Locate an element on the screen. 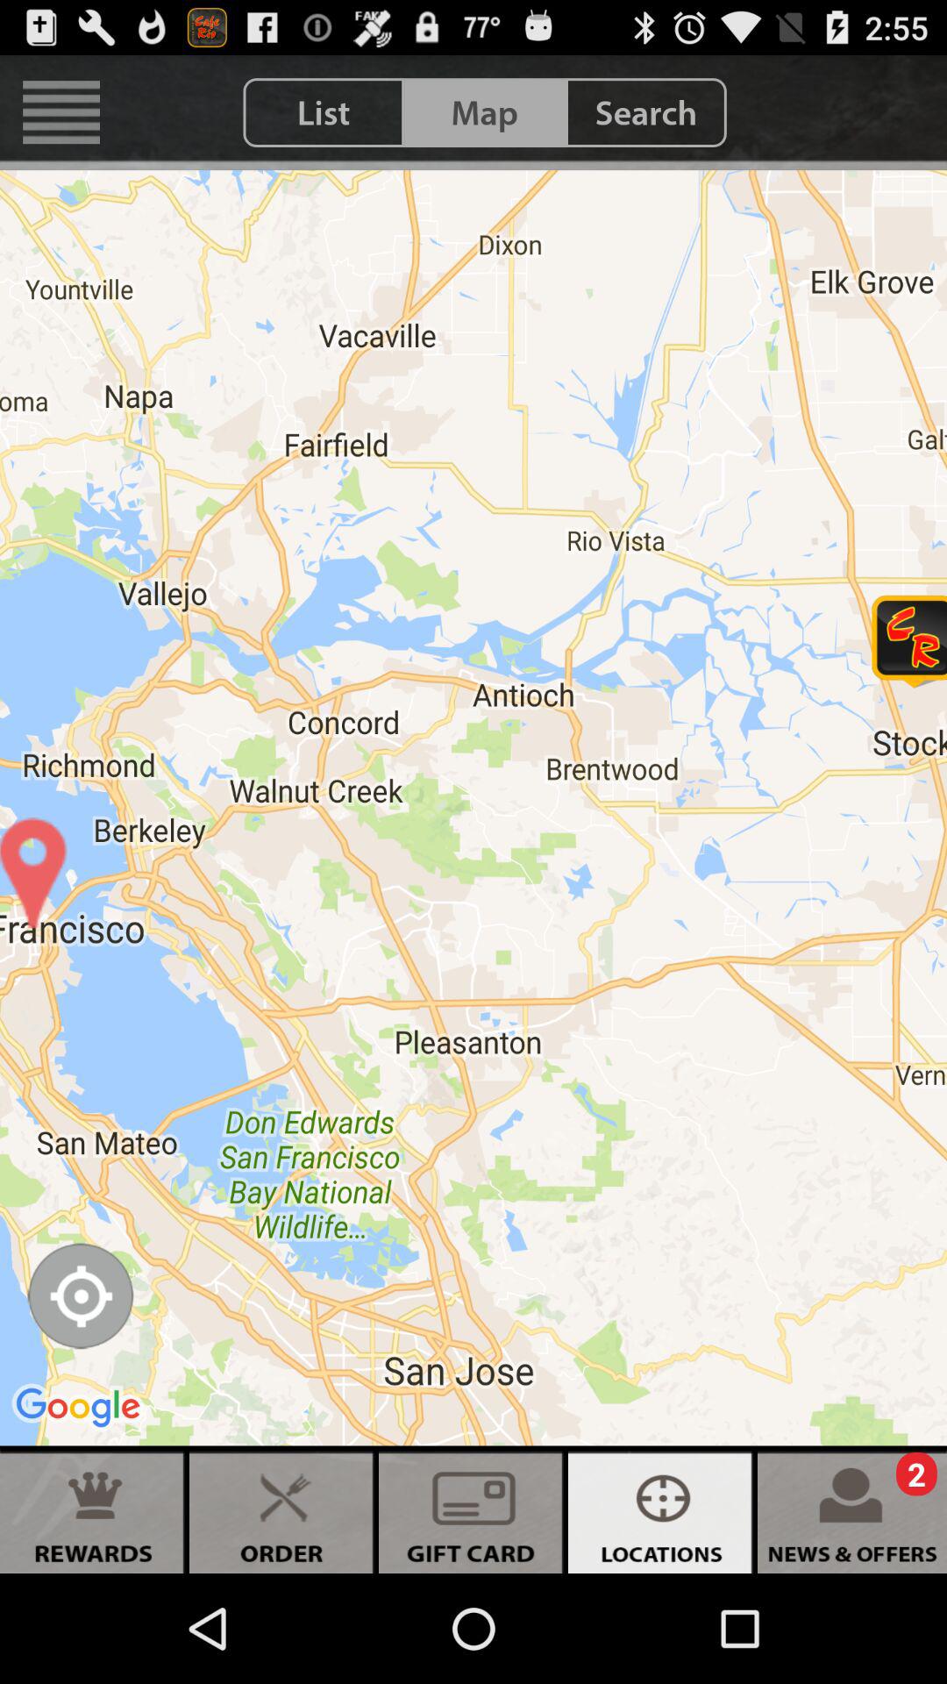  press item to the right of the map is located at coordinates (645, 112).